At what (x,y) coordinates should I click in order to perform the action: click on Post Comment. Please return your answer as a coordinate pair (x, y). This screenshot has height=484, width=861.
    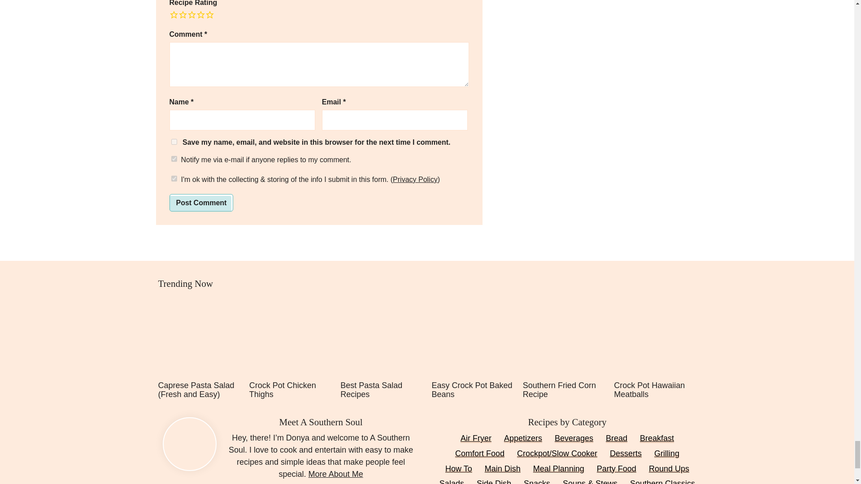
    Looking at the image, I should click on (201, 203).